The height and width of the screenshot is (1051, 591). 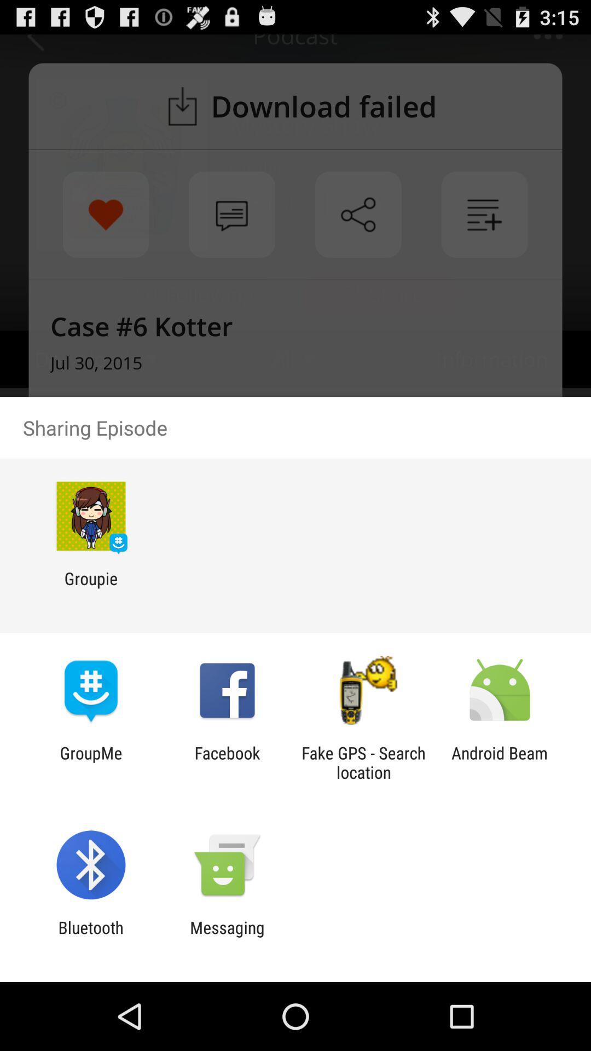 I want to click on press bluetooth icon, so click(x=91, y=937).